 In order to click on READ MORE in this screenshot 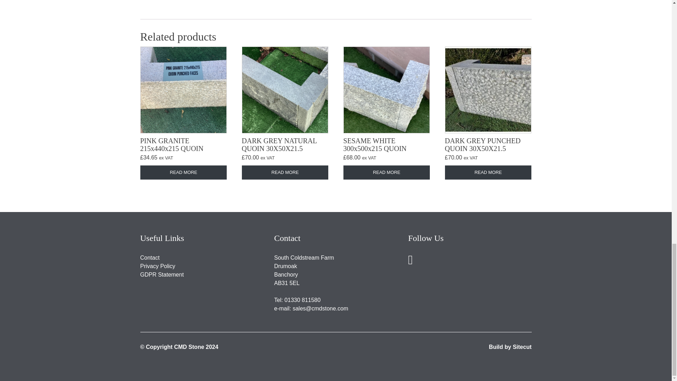, I will do `click(285, 172)`.